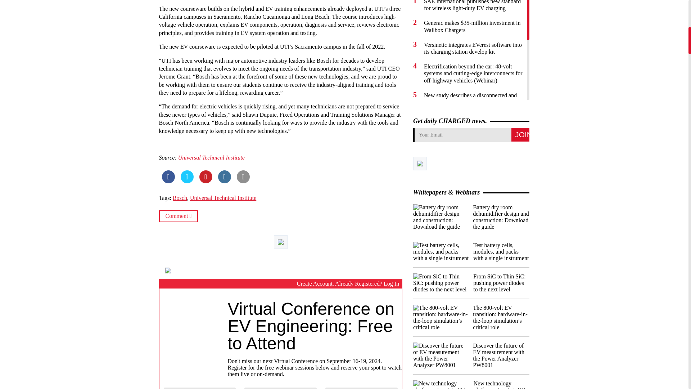 Image resolution: width=691 pixels, height=389 pixels. Describe the element at coordinates (520, 135) in the screenshot. I see `Join` at that location.